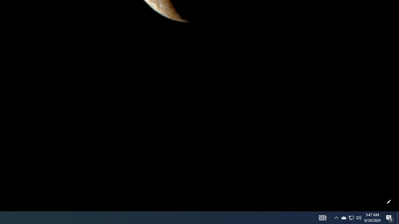 This screenshot has width=399, height=224. I want to click on Customize this page, so click(389, 202).